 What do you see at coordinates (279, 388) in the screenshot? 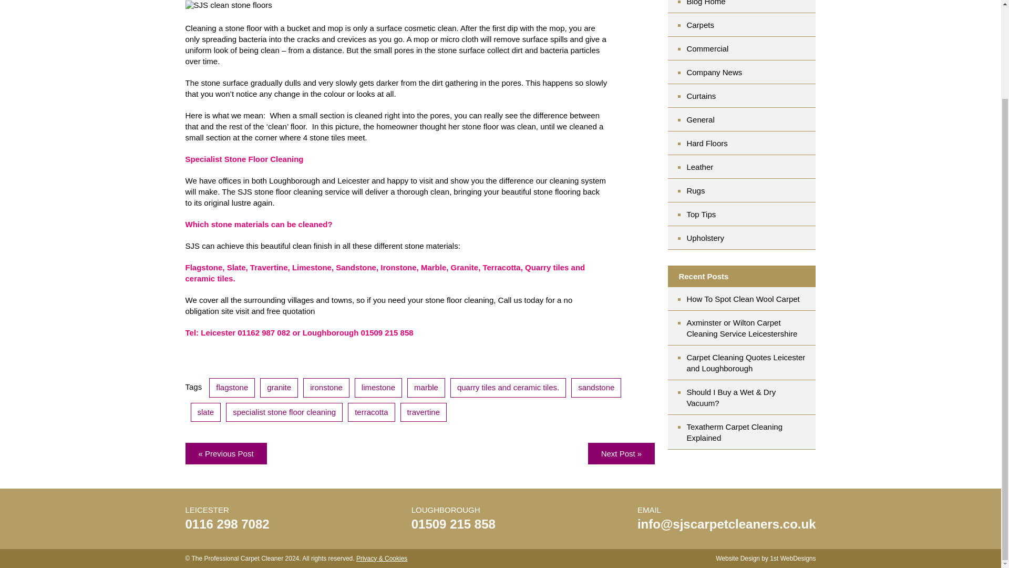
I see `granite` at bounding box center [279, 388].